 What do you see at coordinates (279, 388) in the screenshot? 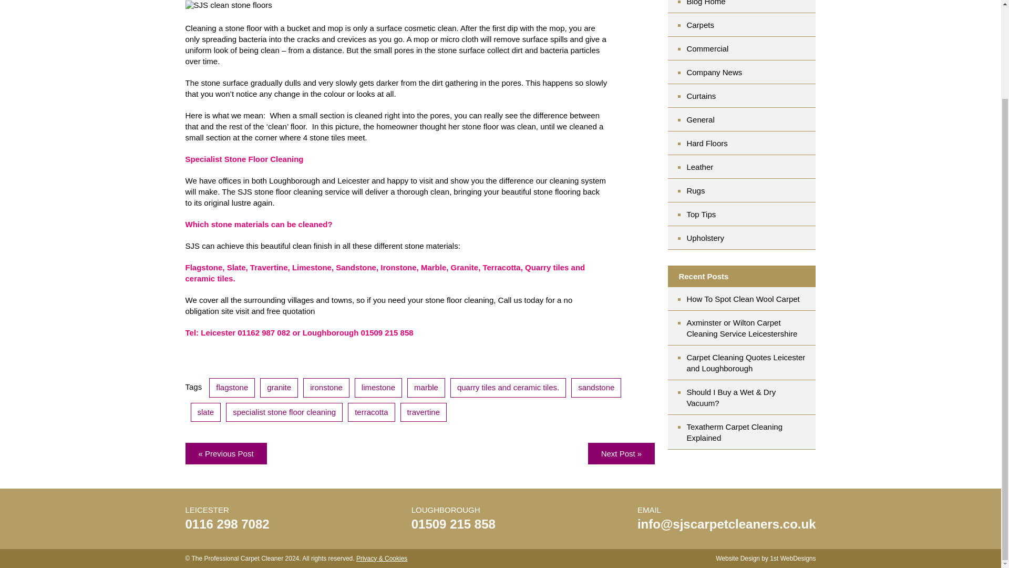
I see `granite` at bounding box center [279, 388].